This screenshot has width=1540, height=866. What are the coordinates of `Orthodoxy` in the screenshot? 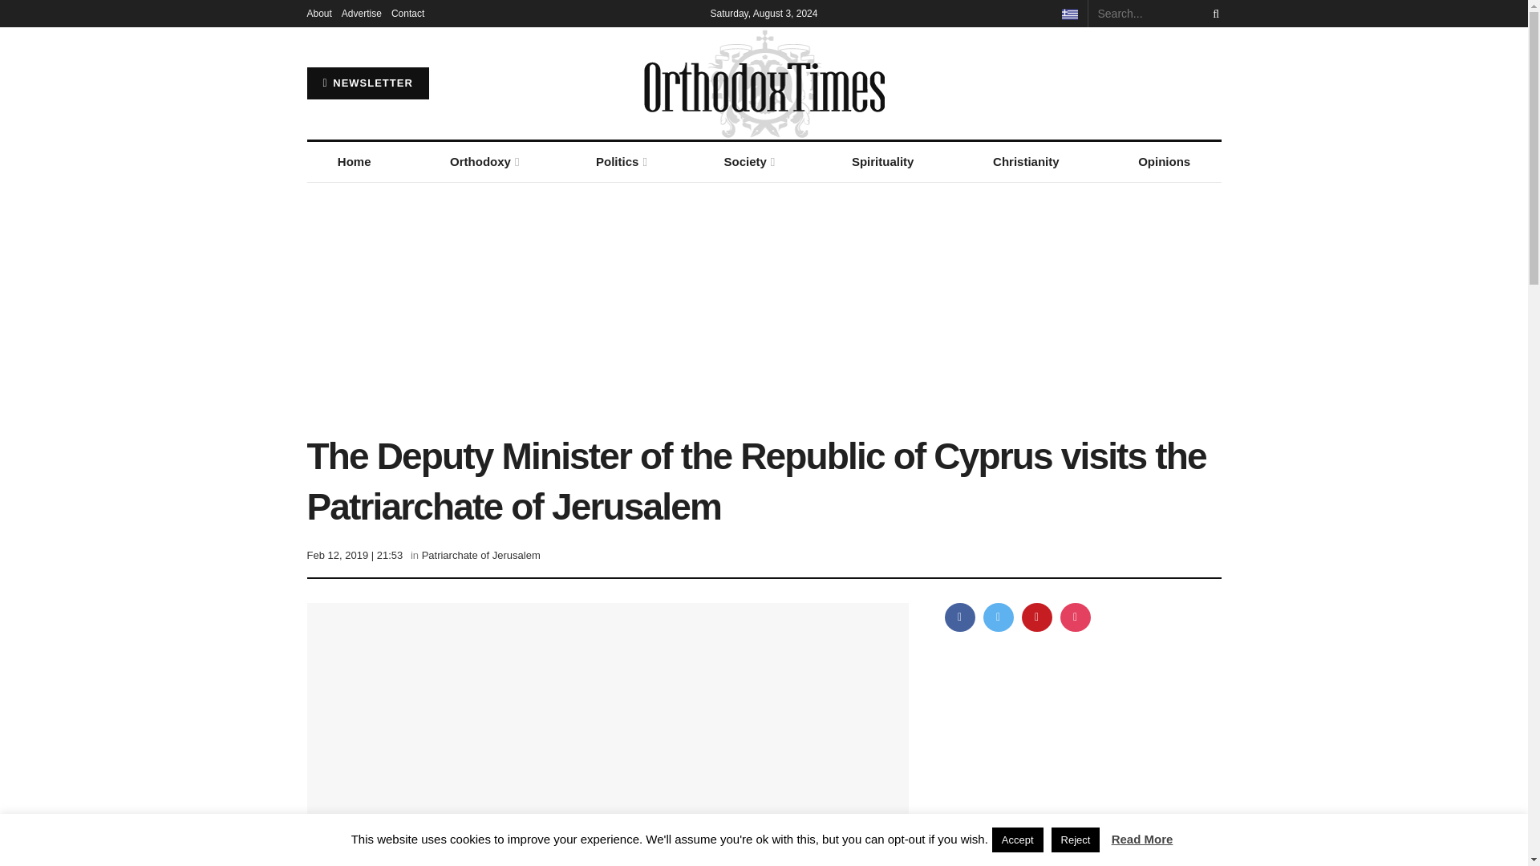 It's located at (483, 162).